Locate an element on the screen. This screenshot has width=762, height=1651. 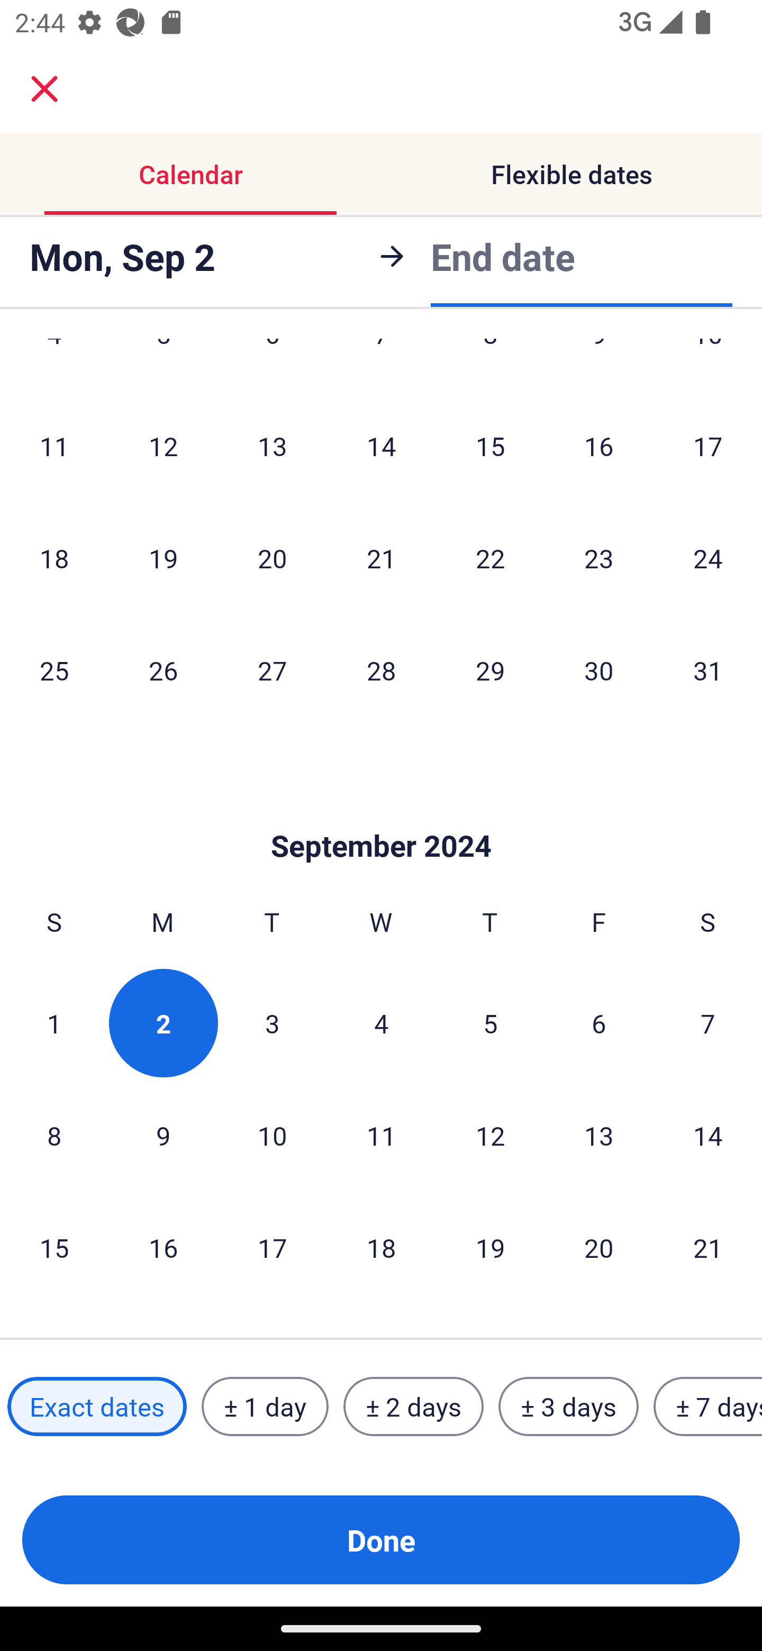
28 Wednesday, August 28, 2024 is located at coordinates (381, 670).